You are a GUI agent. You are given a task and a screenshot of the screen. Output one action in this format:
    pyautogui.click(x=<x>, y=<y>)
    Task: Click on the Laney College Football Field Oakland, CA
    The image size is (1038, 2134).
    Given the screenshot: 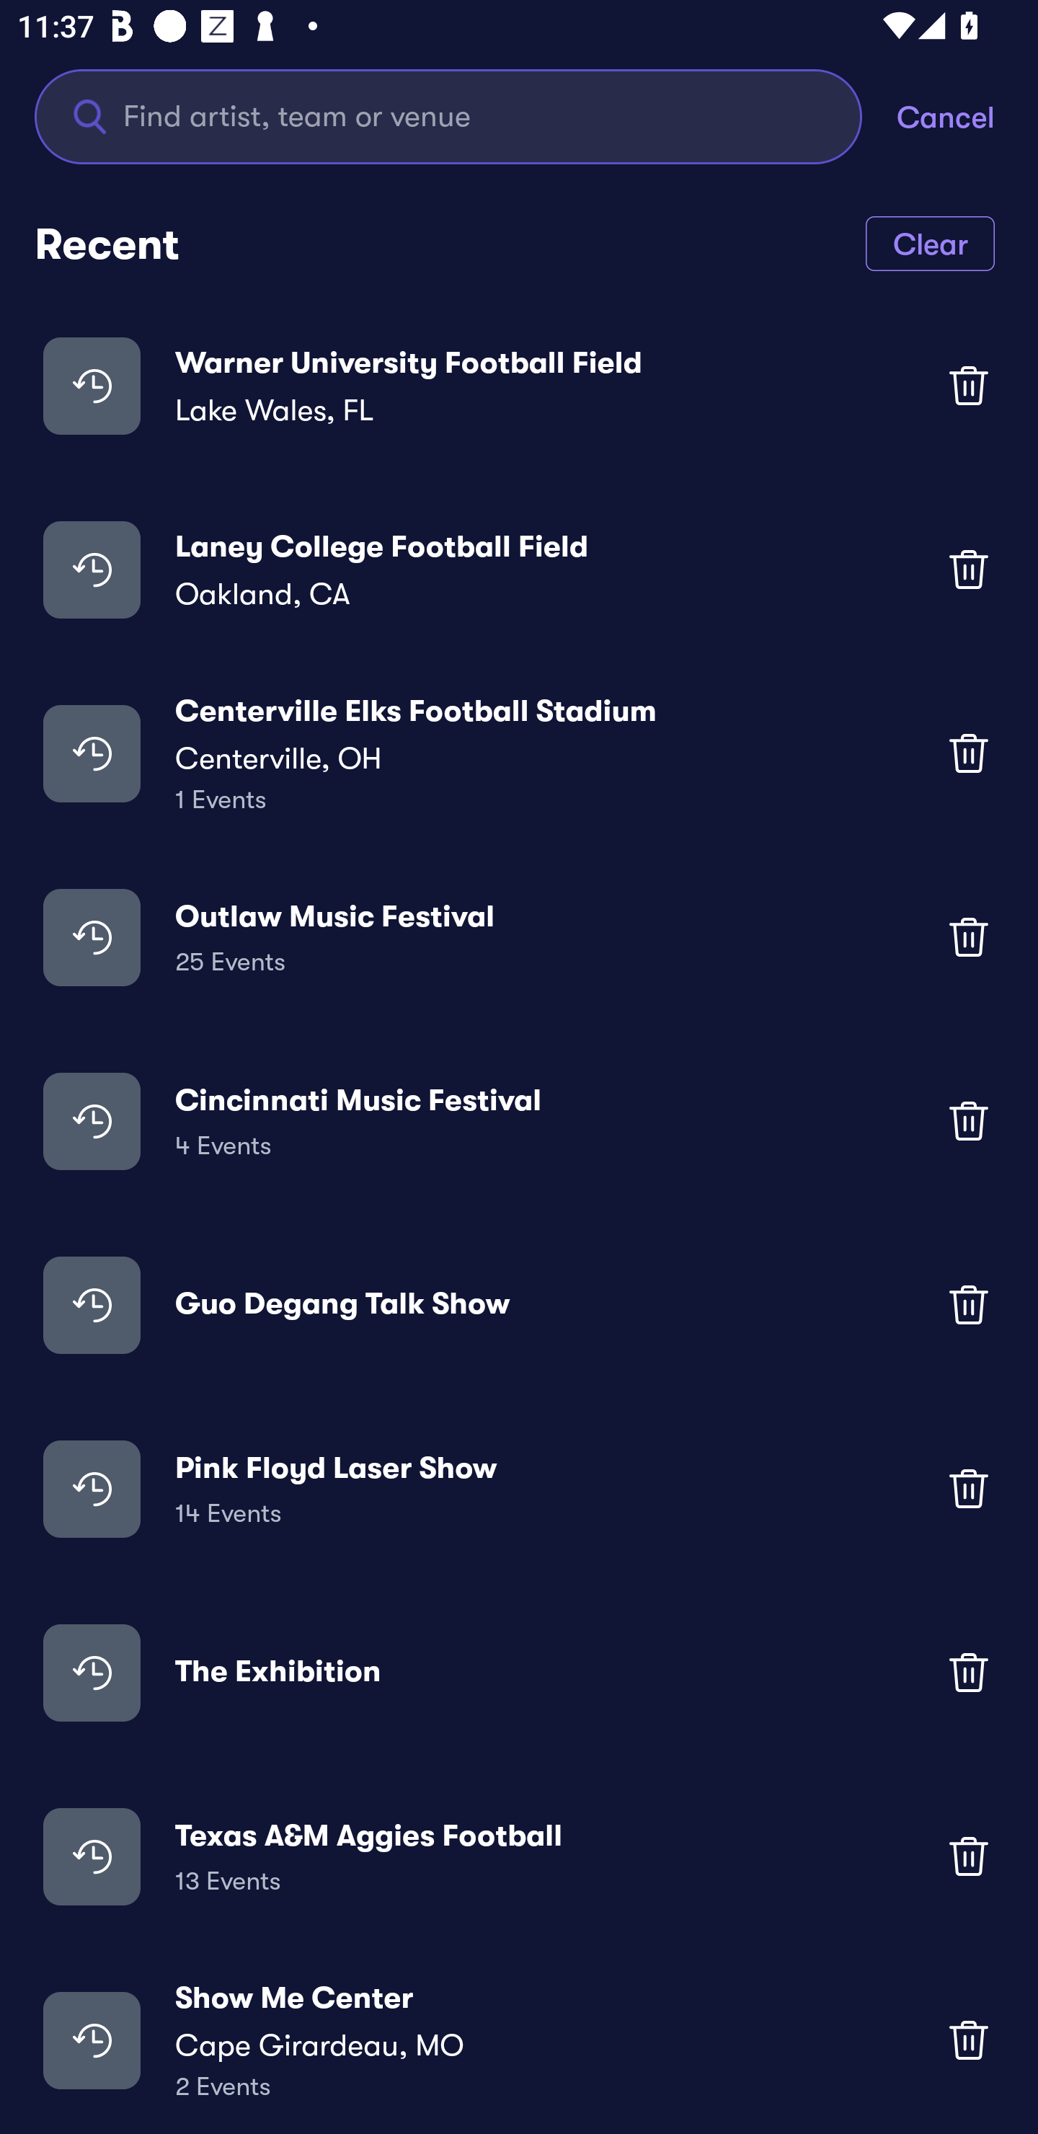 What is the action you would take?
    pyautogui.click(x=519, y=568)
    